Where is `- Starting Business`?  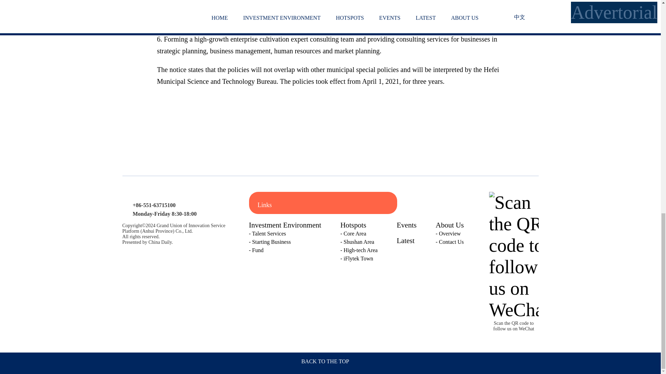 - Starting Business is located at coordinates (285, 242).